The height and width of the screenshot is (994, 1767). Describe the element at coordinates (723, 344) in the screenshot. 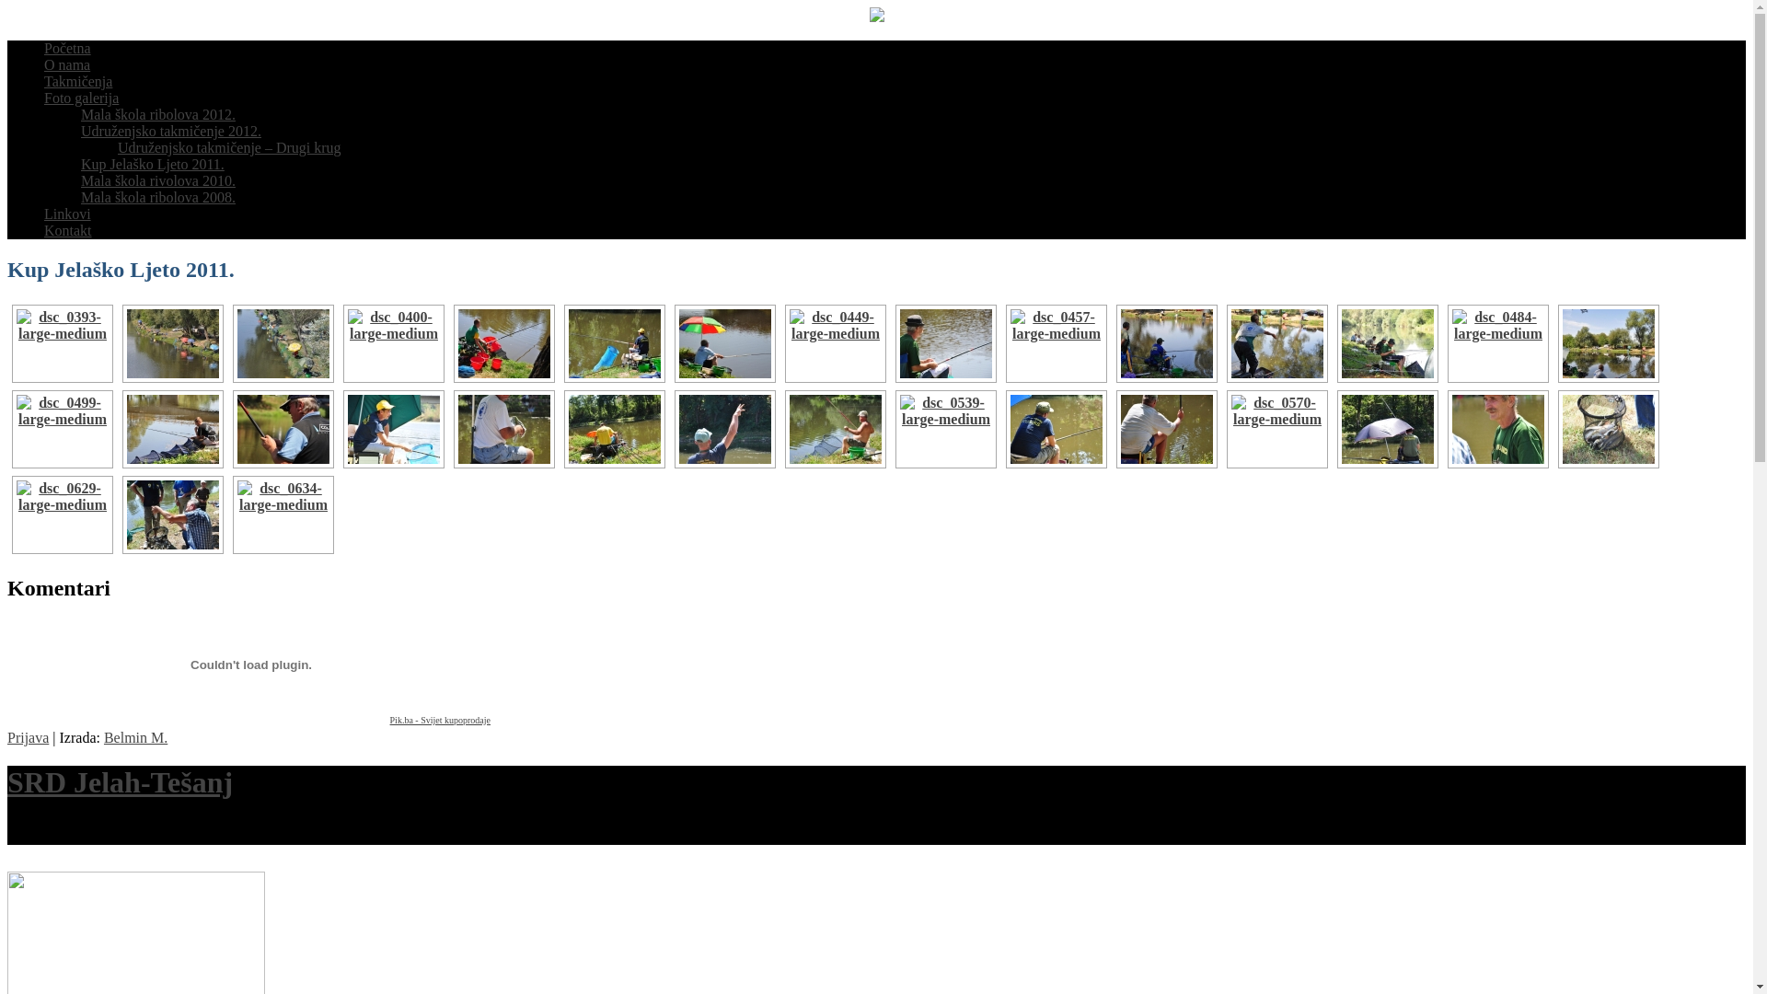

I see ` ` at that location.